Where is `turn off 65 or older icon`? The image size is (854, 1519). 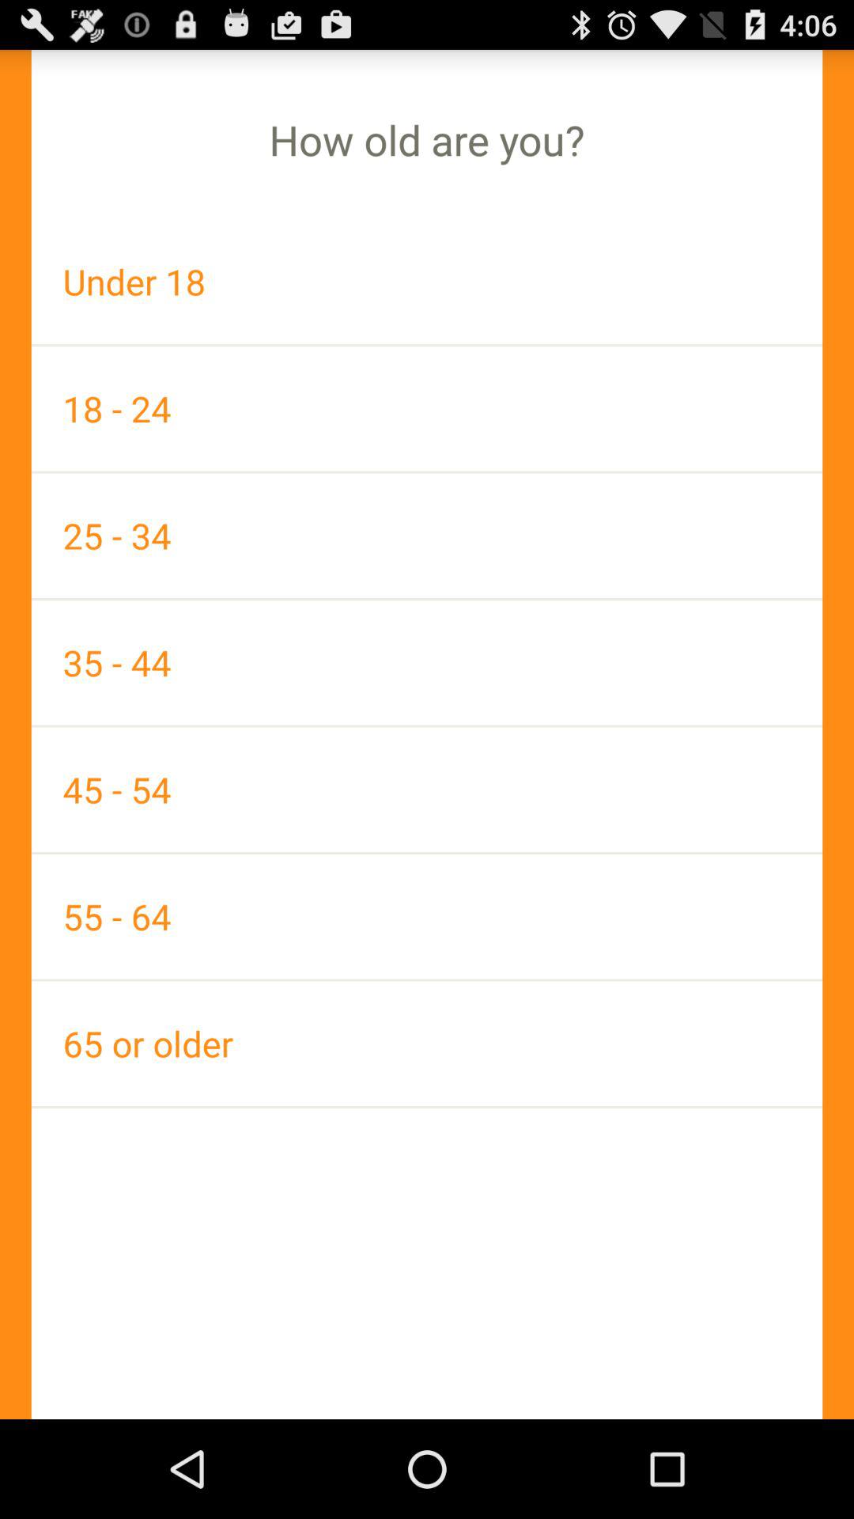
turn off 65 or older icon is located at coordinates (427, 1043).